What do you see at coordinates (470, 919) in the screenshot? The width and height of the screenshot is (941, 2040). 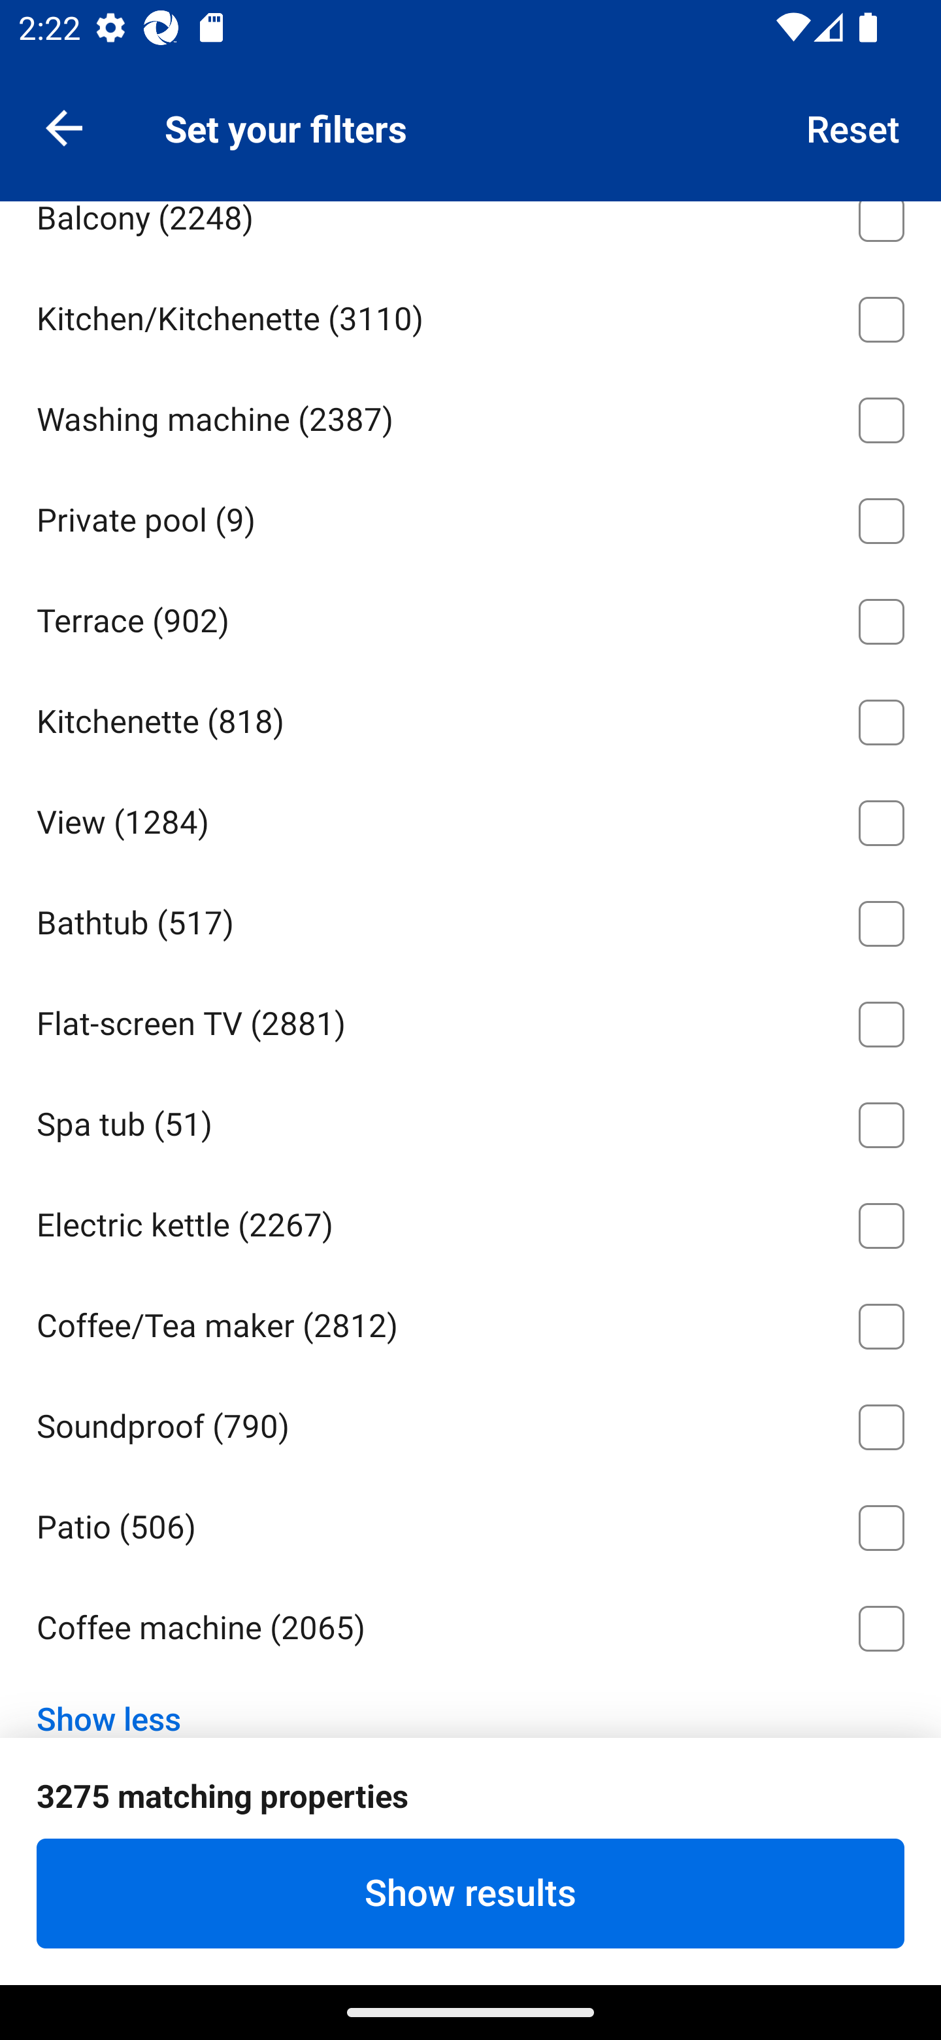 I see `Bathtub ⁦(517)` at bounding box center [470, 919].